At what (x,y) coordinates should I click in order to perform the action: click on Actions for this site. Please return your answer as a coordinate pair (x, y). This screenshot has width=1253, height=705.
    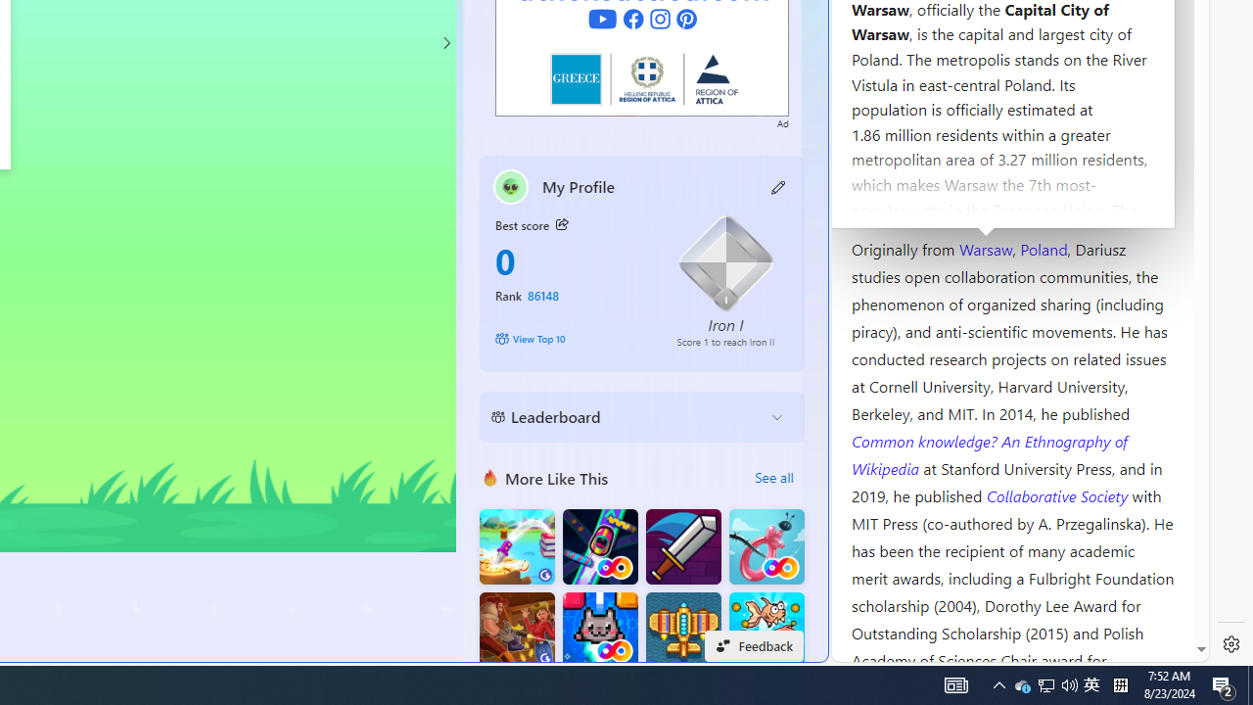
    Looking at the image, I should click on (1106, 300).